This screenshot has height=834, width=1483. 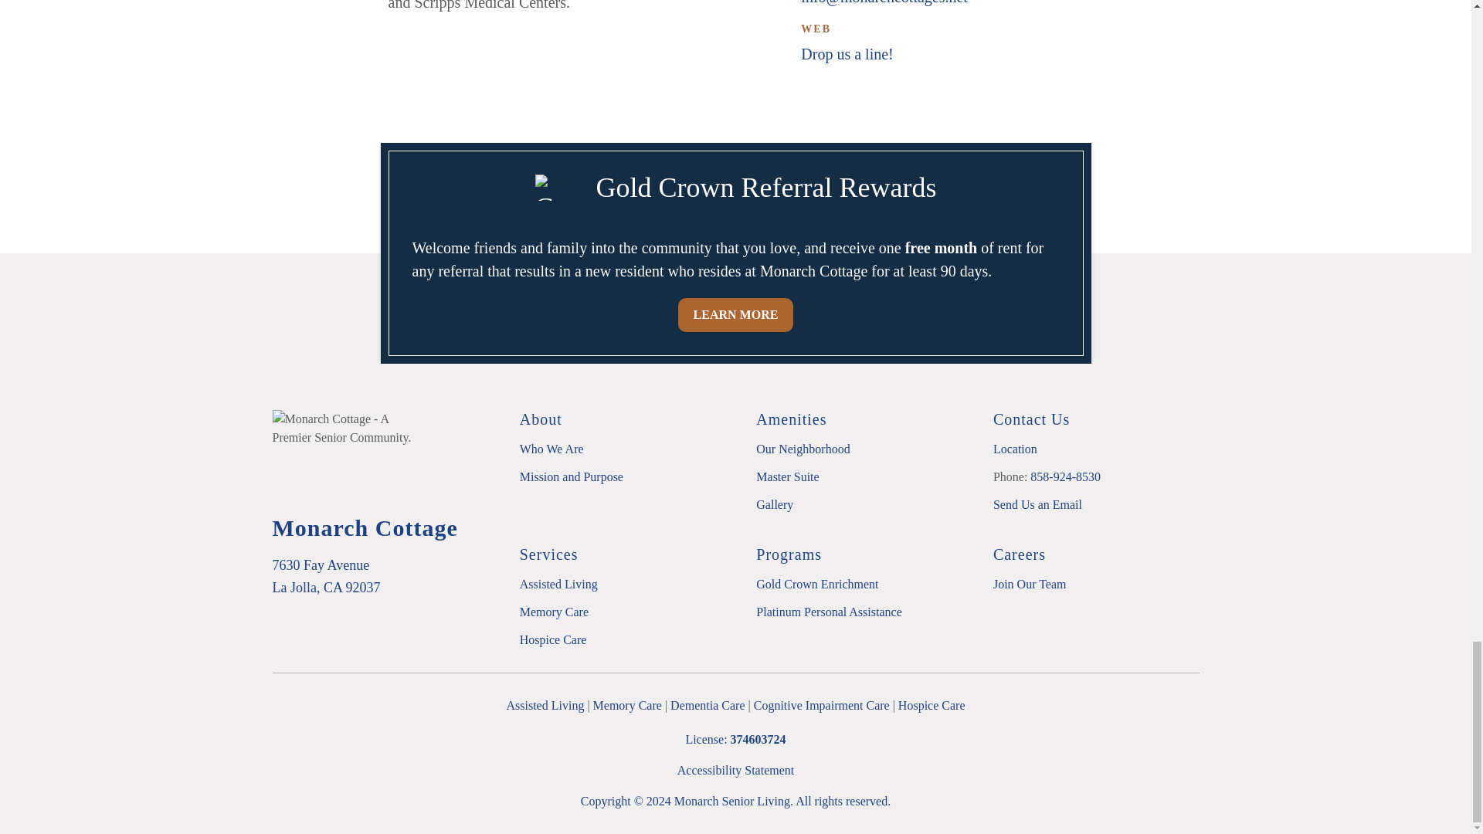 What do you see at coordinates (1015, 449) in the screenshot?
I see `Location` at bounding box center [1015, 449].